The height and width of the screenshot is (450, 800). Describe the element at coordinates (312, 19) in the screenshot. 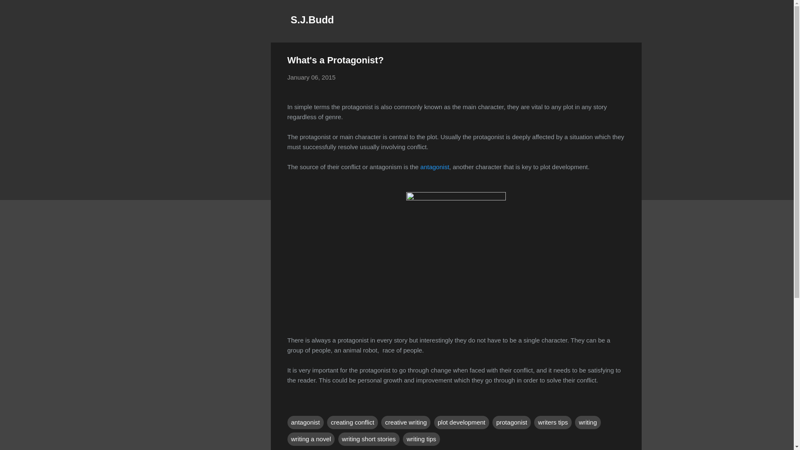

I see `S.J.Budd` at that location.